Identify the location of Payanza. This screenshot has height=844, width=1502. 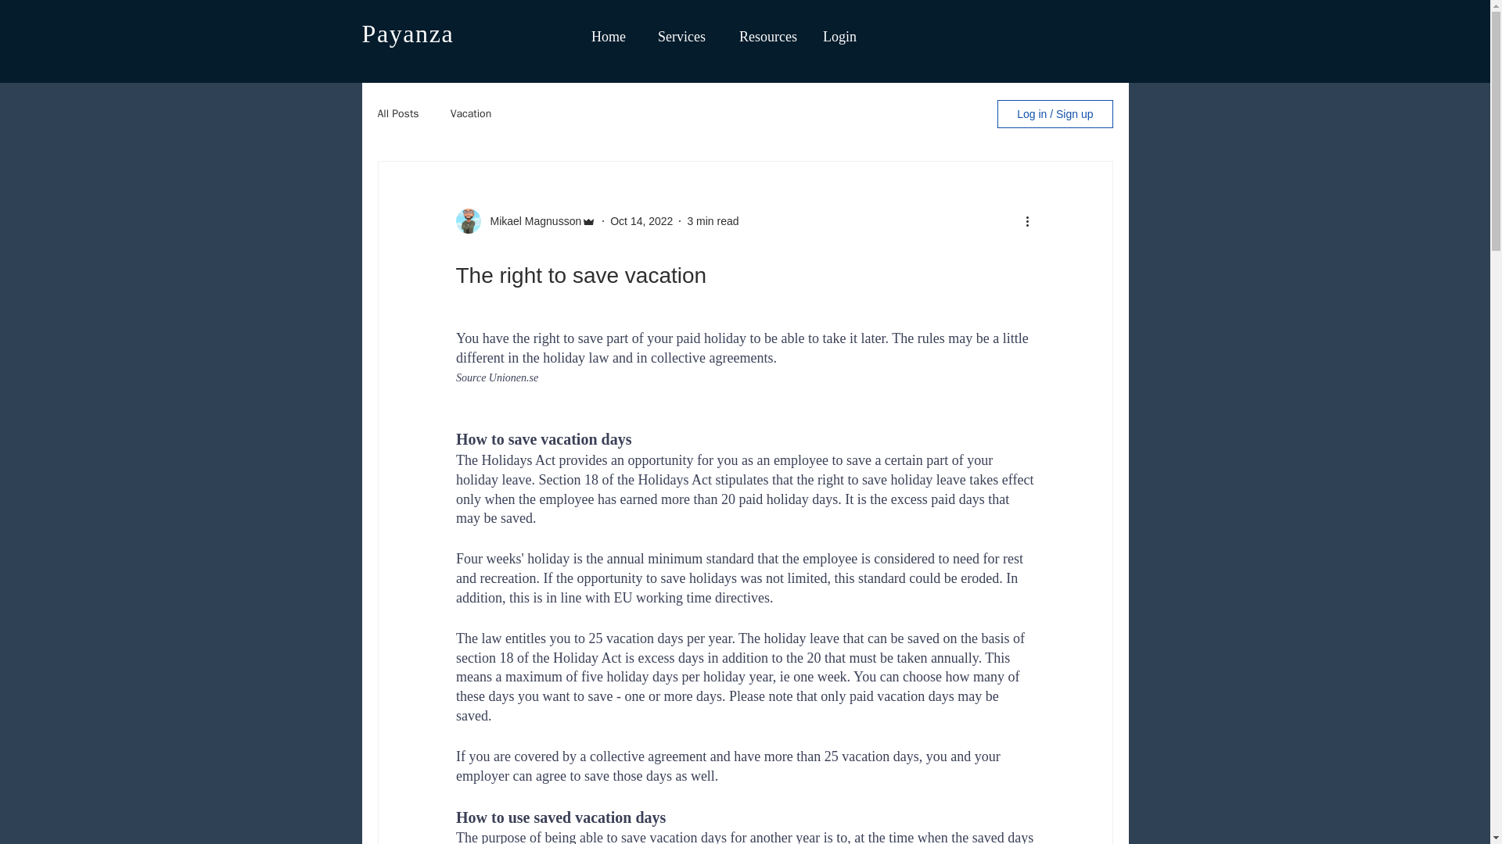
(407, 33).